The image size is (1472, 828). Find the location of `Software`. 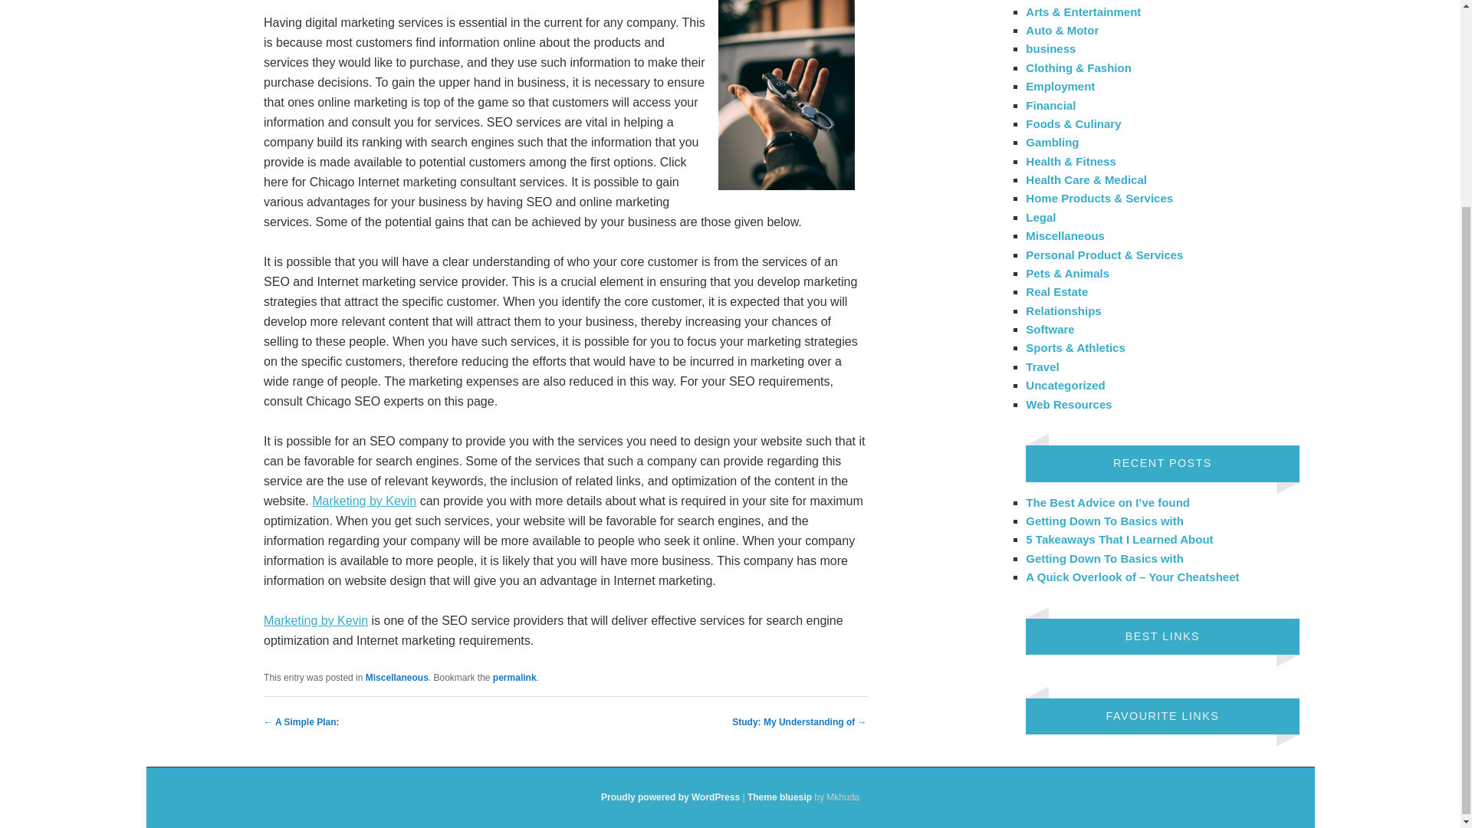

Software is located at coordinates (1050, 330).